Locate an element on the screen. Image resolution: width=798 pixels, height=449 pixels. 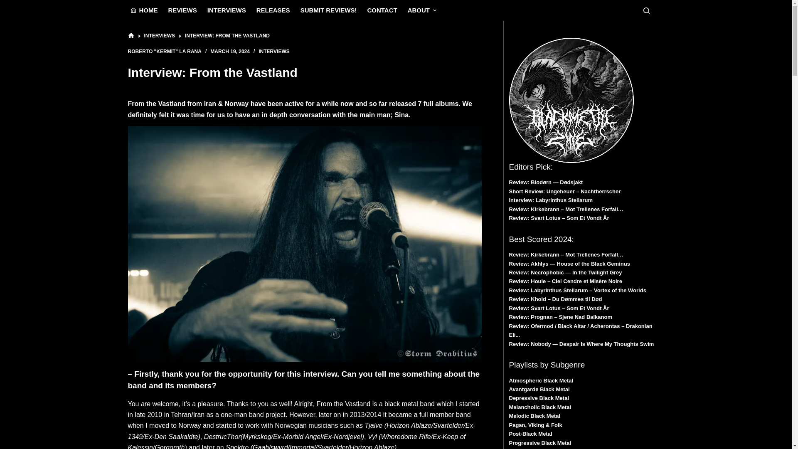
INTERVIEWS is located at coordinates (273, 51).